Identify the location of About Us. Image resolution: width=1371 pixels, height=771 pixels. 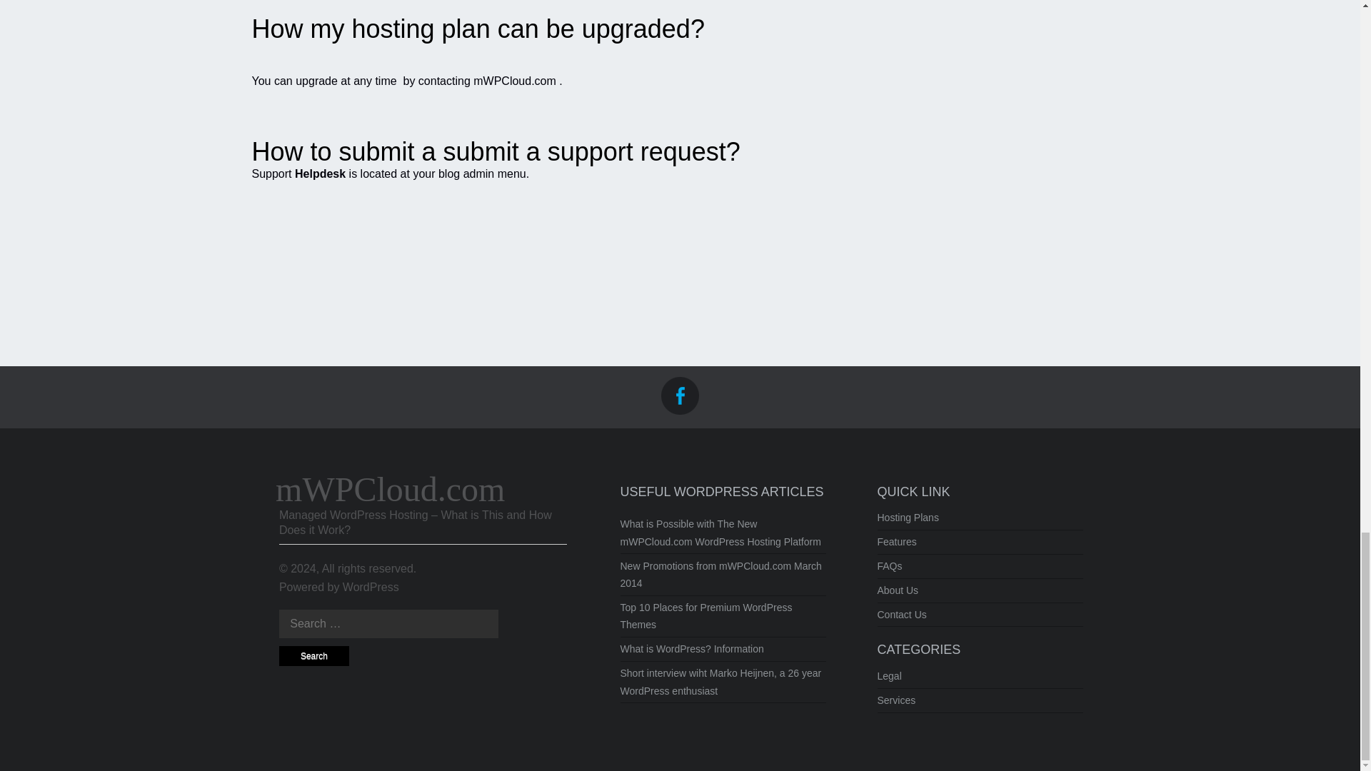
(898, 590).